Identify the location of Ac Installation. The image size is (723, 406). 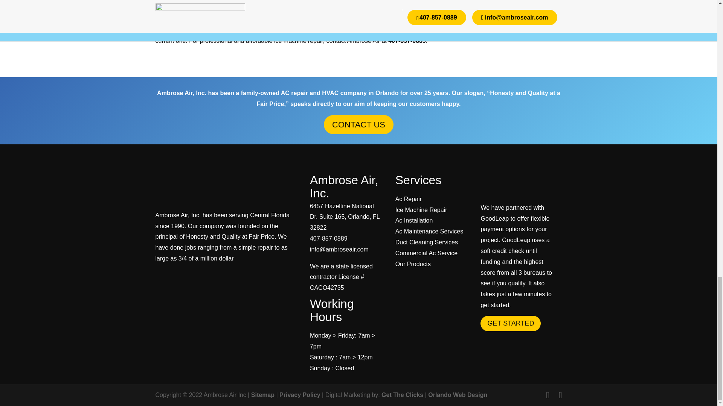
(414, 220).